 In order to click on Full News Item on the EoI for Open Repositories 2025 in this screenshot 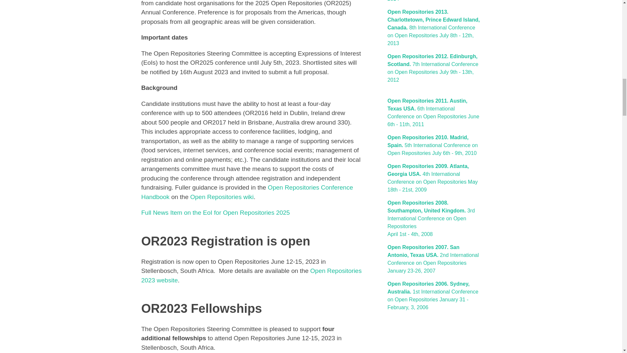, I will do `click(216, 212)`.